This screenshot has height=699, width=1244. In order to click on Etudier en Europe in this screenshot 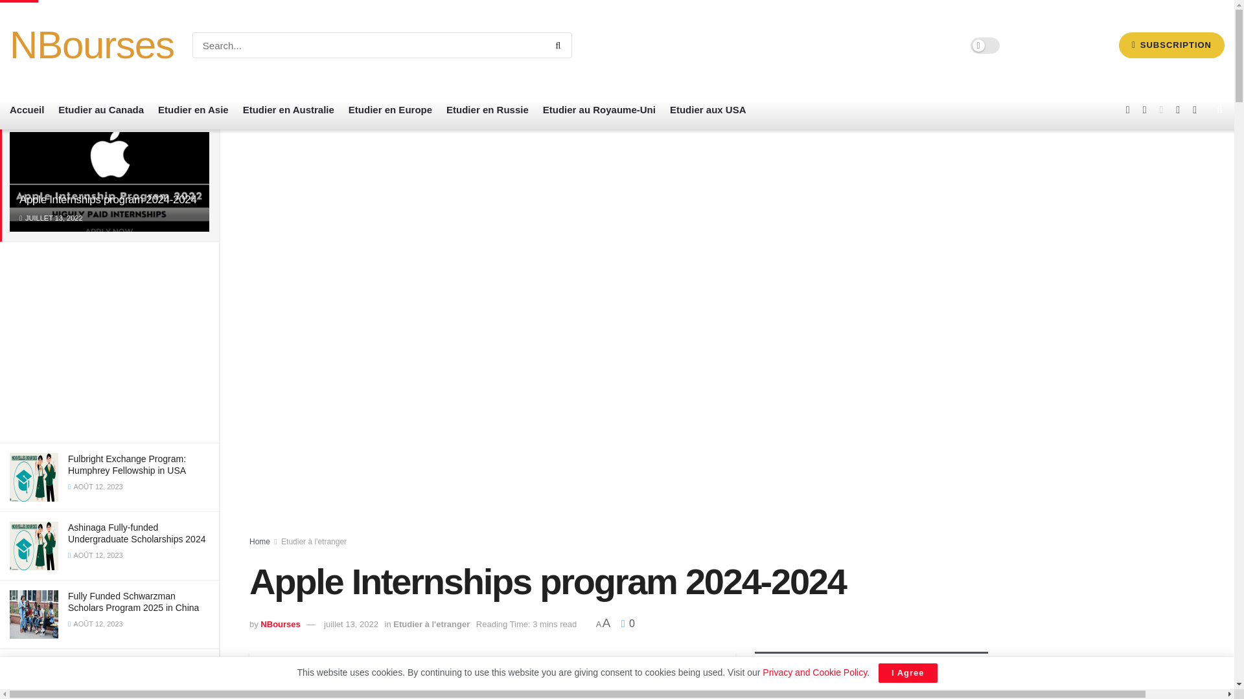, I will do `click(390, 110)`.